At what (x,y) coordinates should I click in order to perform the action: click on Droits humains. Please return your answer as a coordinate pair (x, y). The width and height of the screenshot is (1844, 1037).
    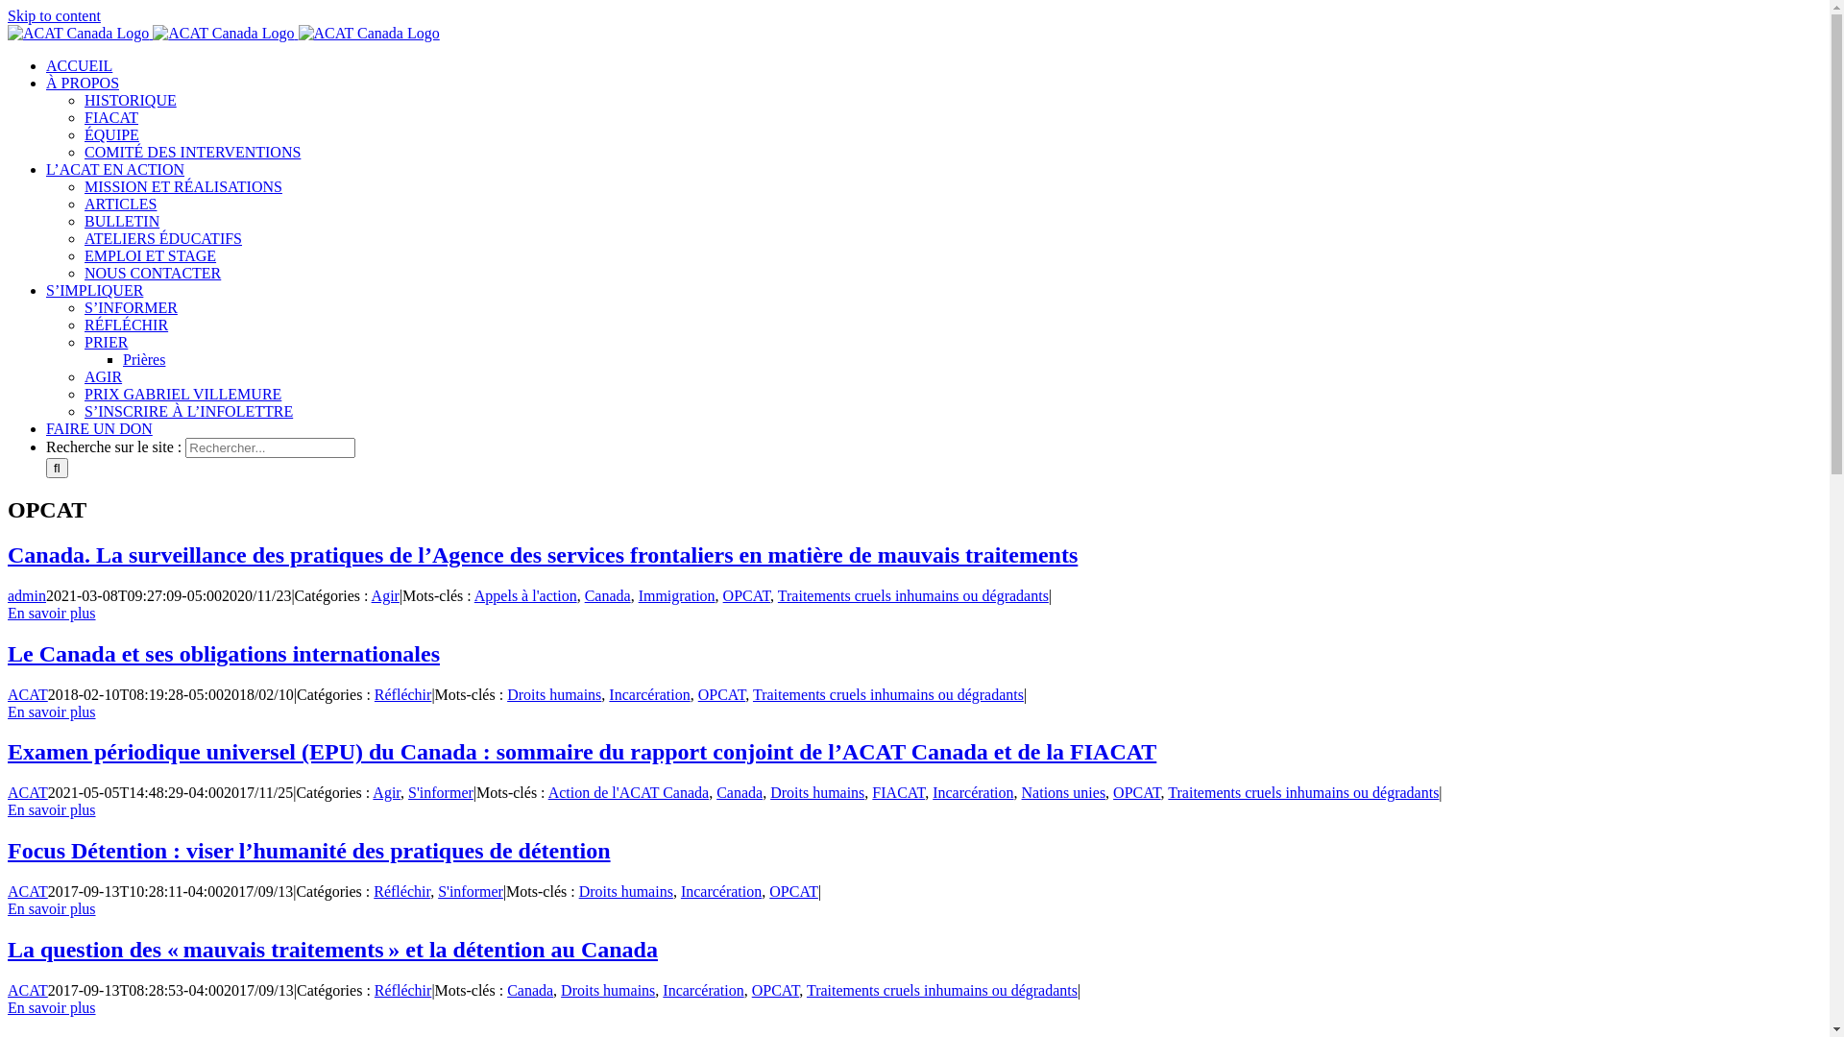
    Looking at the image, I should click on (626, 891).